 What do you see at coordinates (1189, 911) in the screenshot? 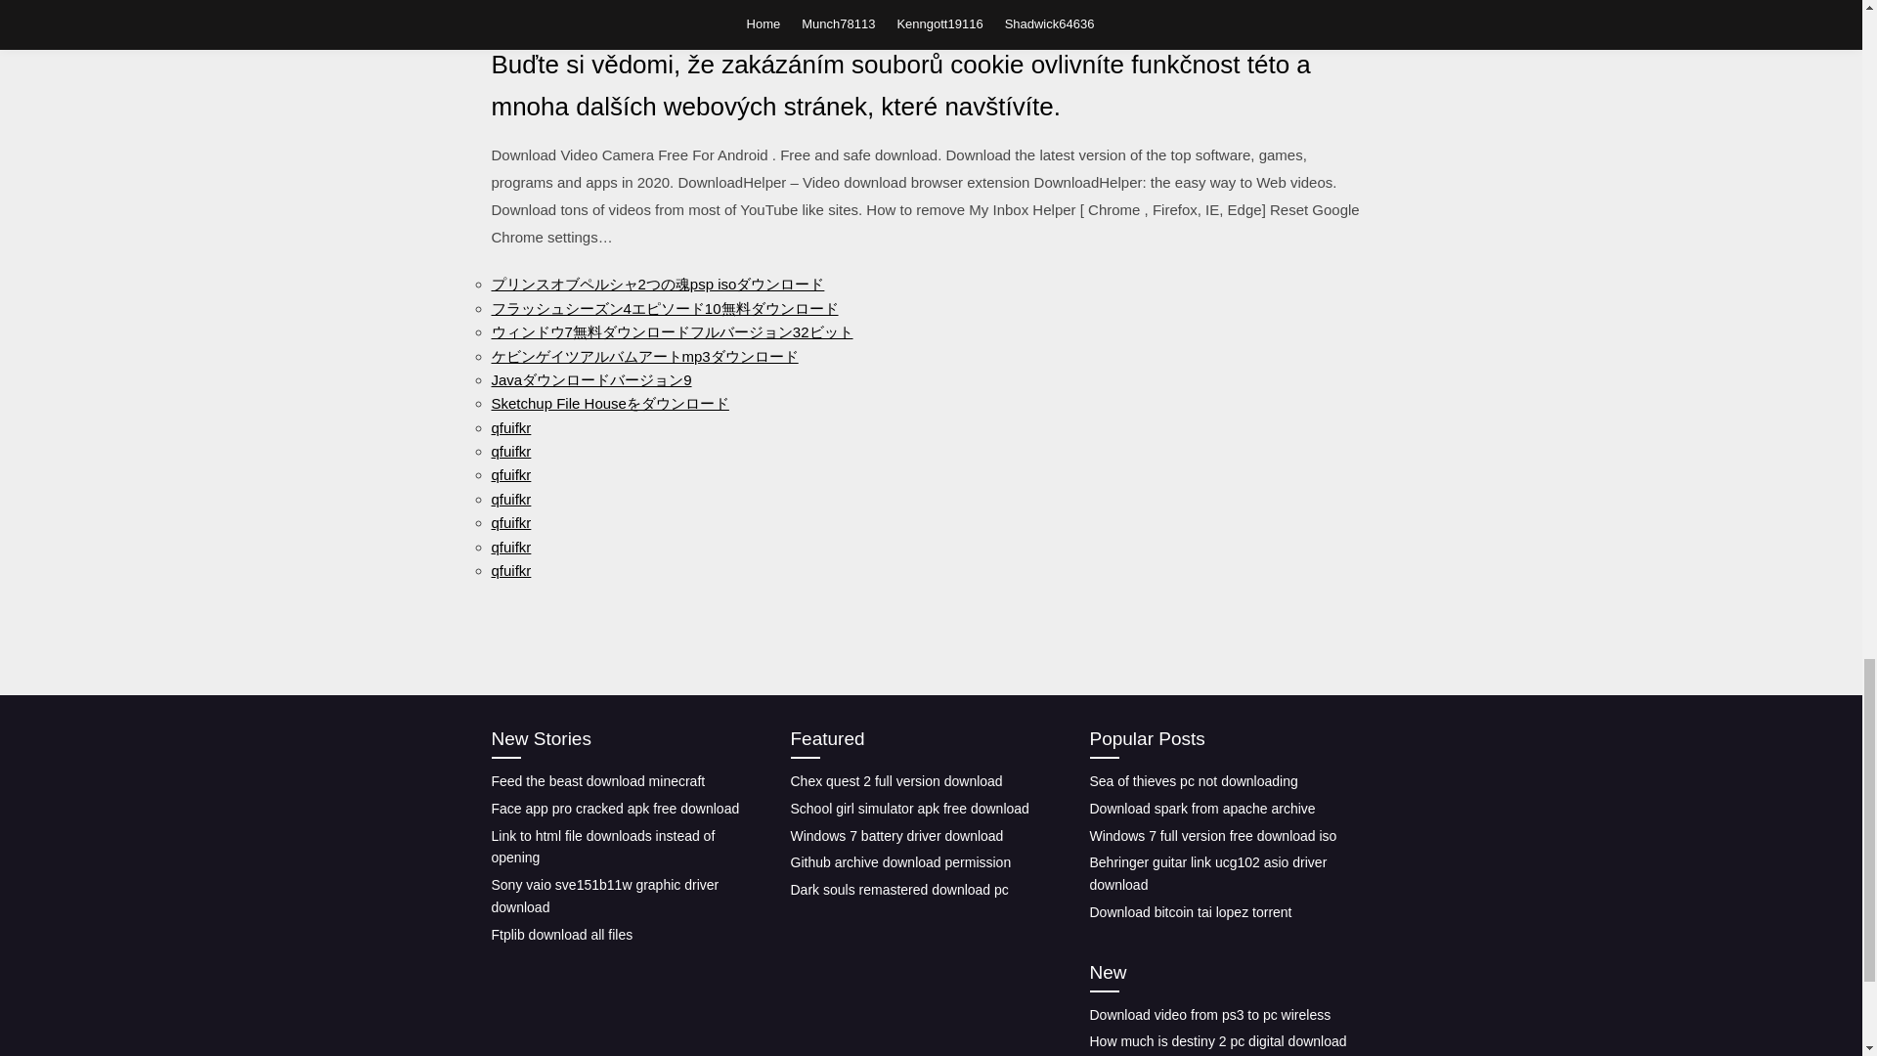
I see `Download bitcoin tai lopez torrent` at bounding box center [1189, 911].